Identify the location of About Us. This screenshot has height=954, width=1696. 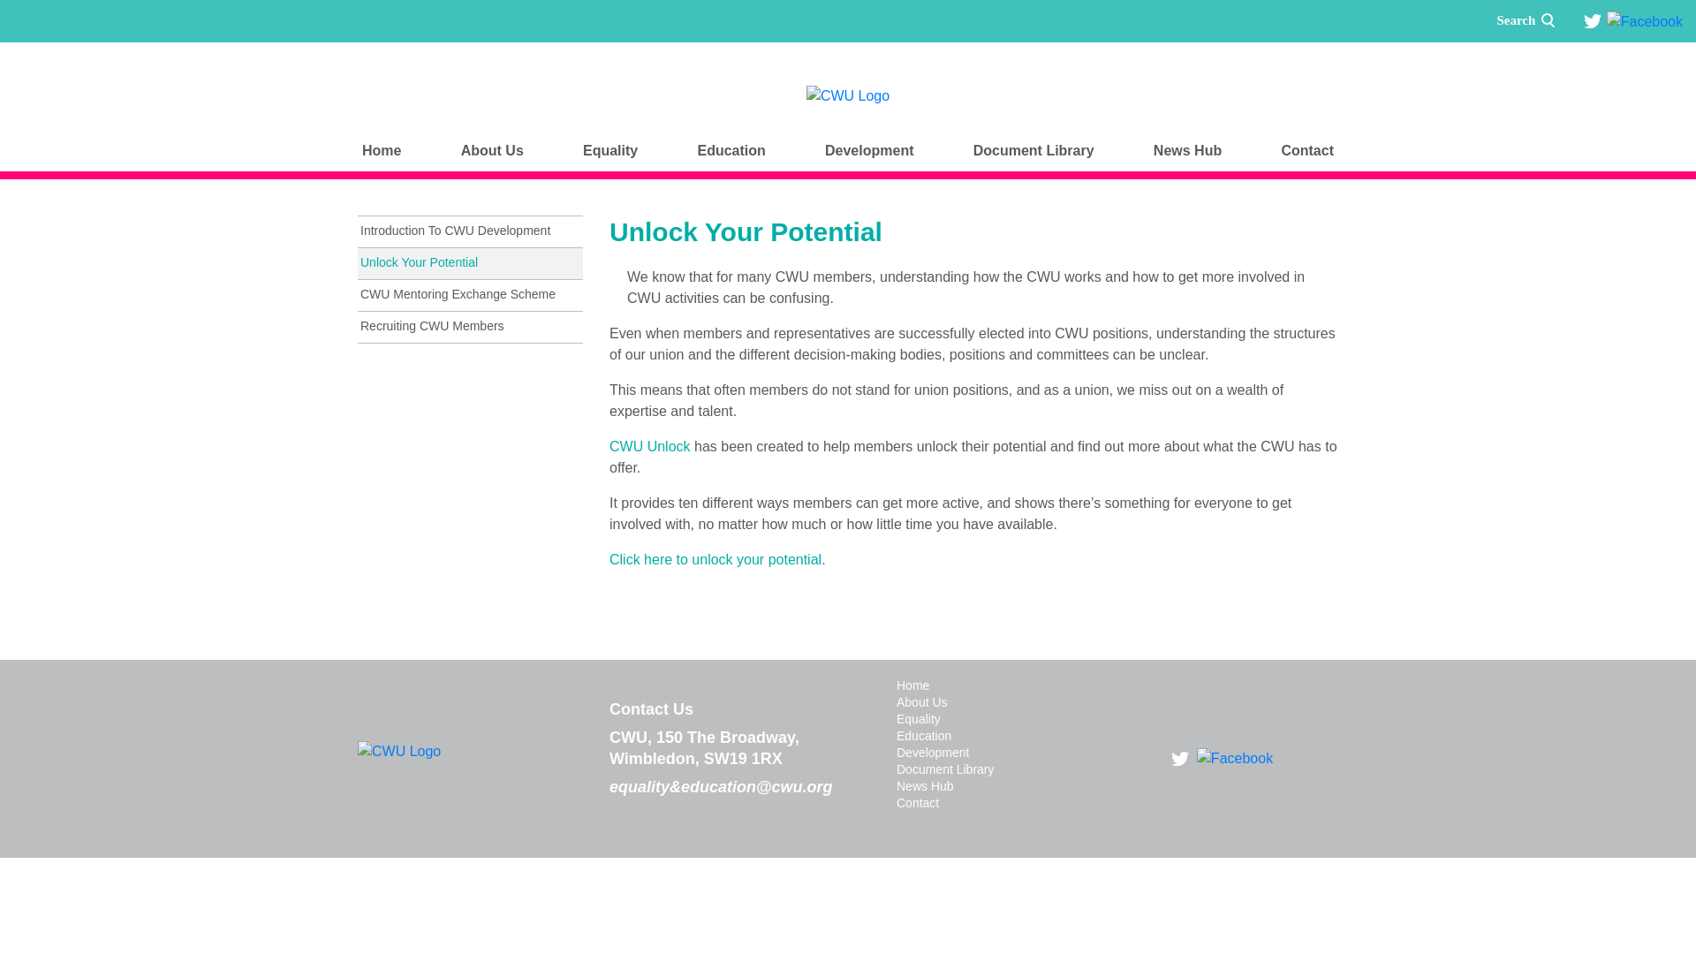
(491, 150).